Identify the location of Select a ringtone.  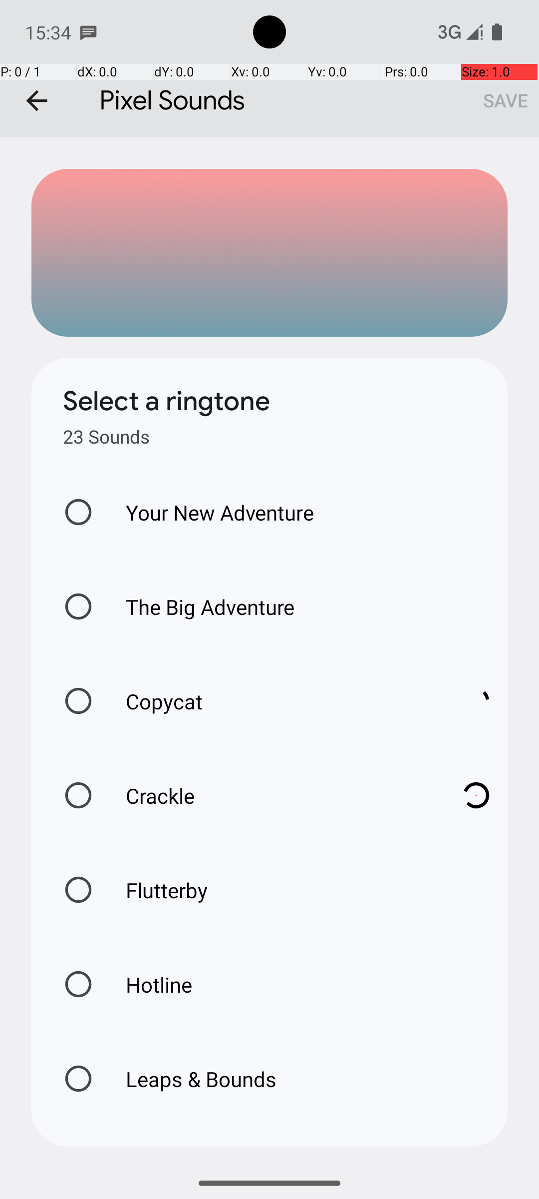
(167, 401).